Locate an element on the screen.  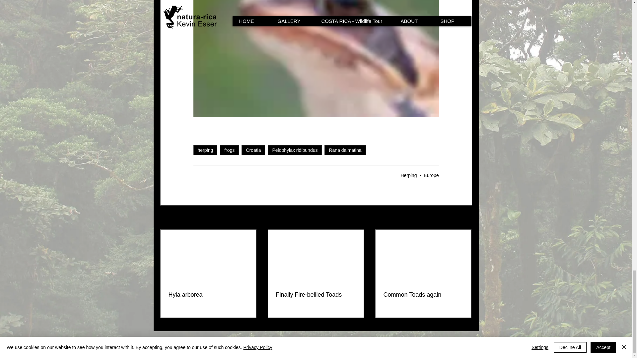
Common Toads again is located at coordinates (423, 295).